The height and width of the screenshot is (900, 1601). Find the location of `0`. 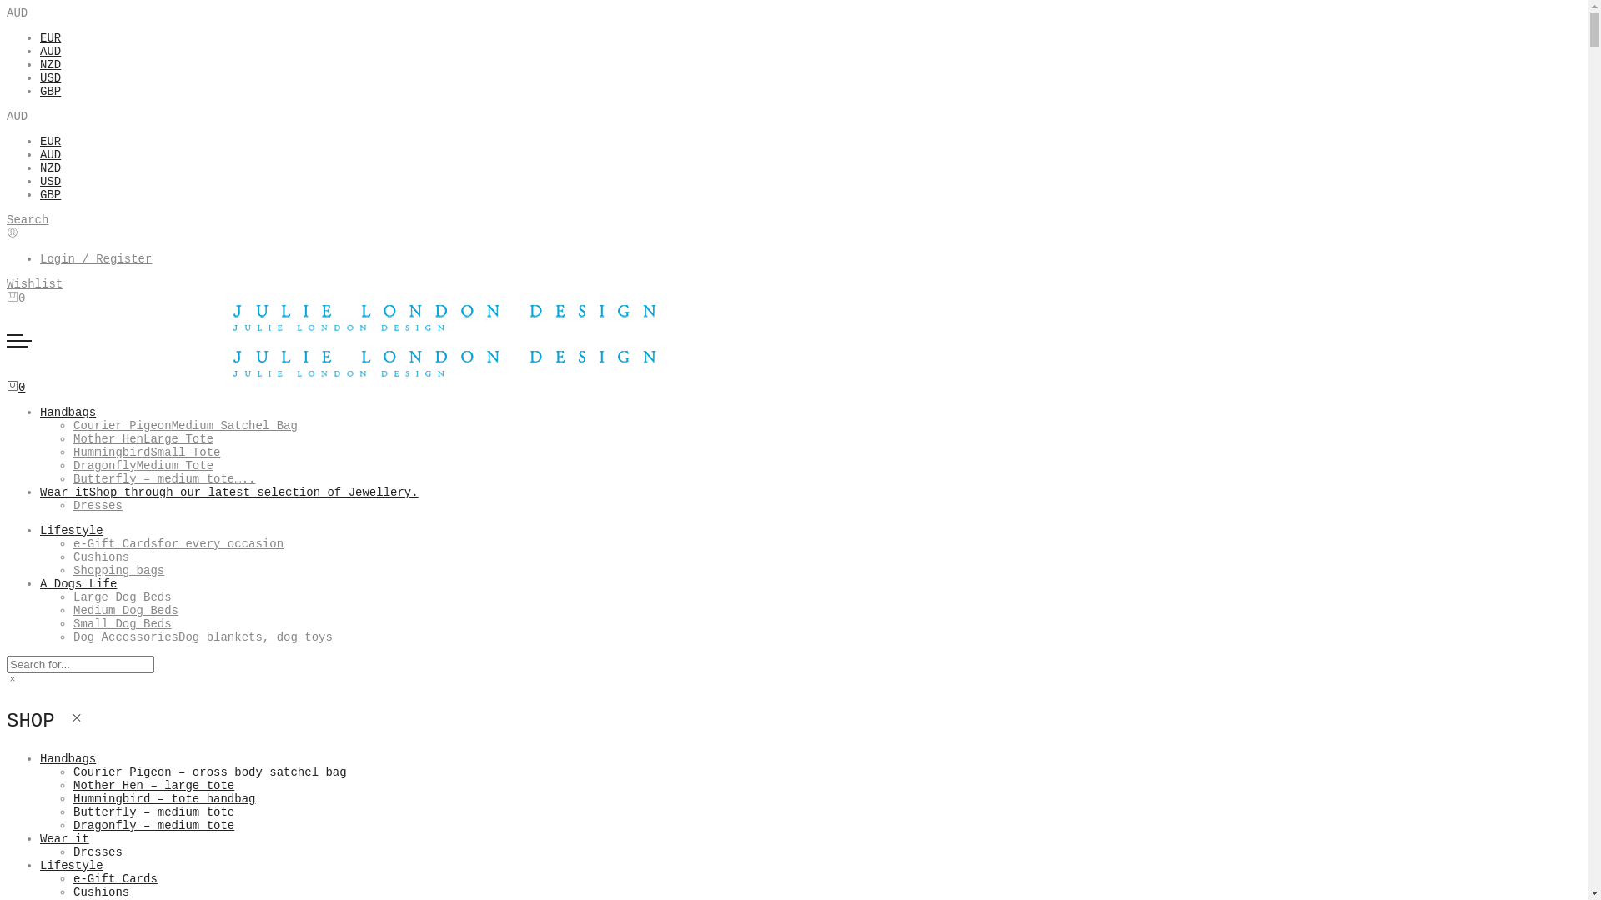

0 is located at coordinates (16, 387).